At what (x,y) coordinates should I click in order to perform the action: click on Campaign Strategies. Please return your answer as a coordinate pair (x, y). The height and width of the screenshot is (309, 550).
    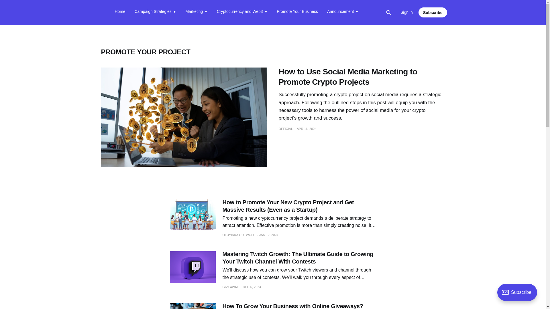
    Looking at the image, I should click on (156, 12).